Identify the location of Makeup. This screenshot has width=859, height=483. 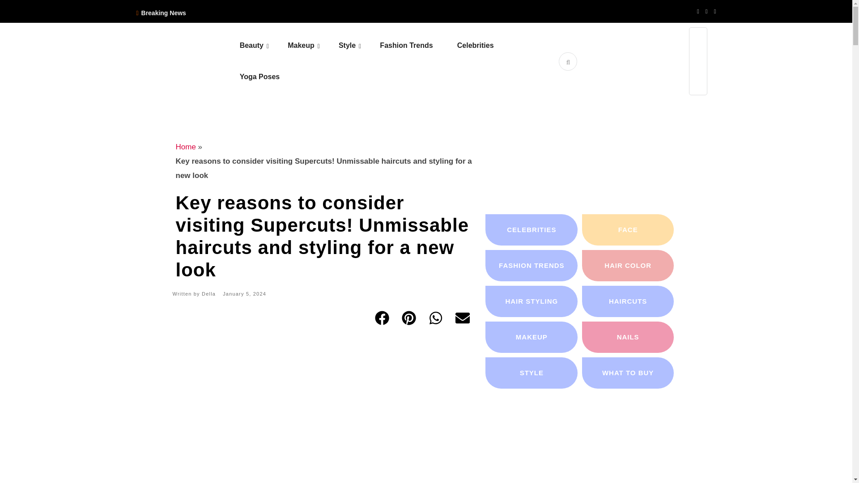
(312, 46).